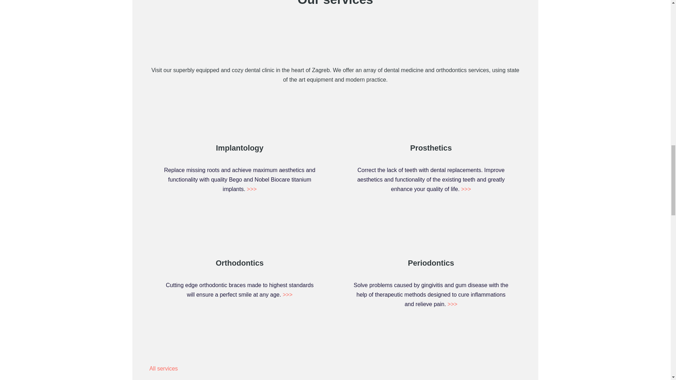 The width and height of the screenshot is (676, 380). Describe the element at coordinates (161, 237) in the screenshot. I see `Ortodoncija` at that location.